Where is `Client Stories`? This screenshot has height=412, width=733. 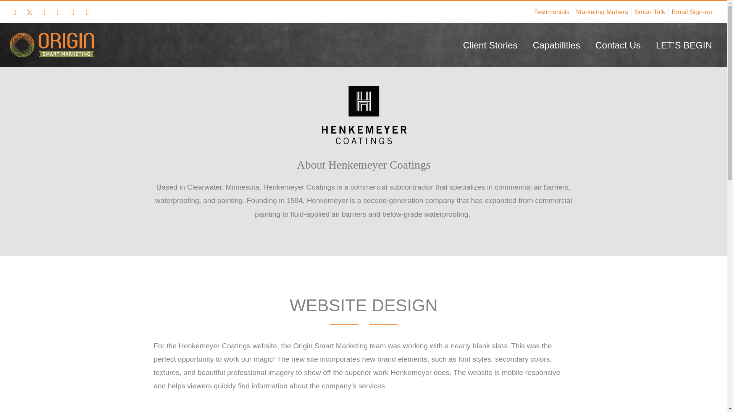 Client Stories is located at coordinates (490, 45).